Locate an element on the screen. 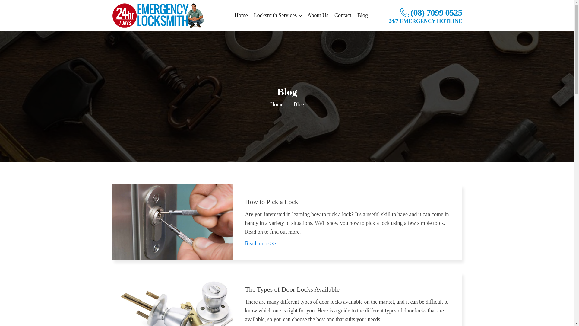 This screenshot has height=326, width=579. Blog is located at coordinates (362, 16).